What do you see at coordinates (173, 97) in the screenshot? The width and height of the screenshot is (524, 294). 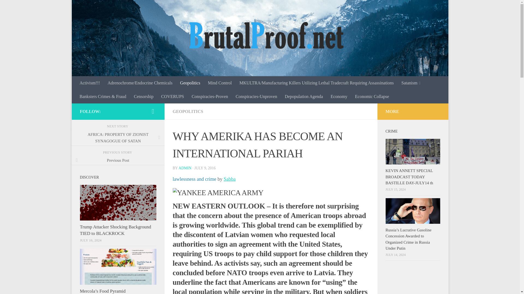 I see `COVERUPS` at bounding box center [173, 97].